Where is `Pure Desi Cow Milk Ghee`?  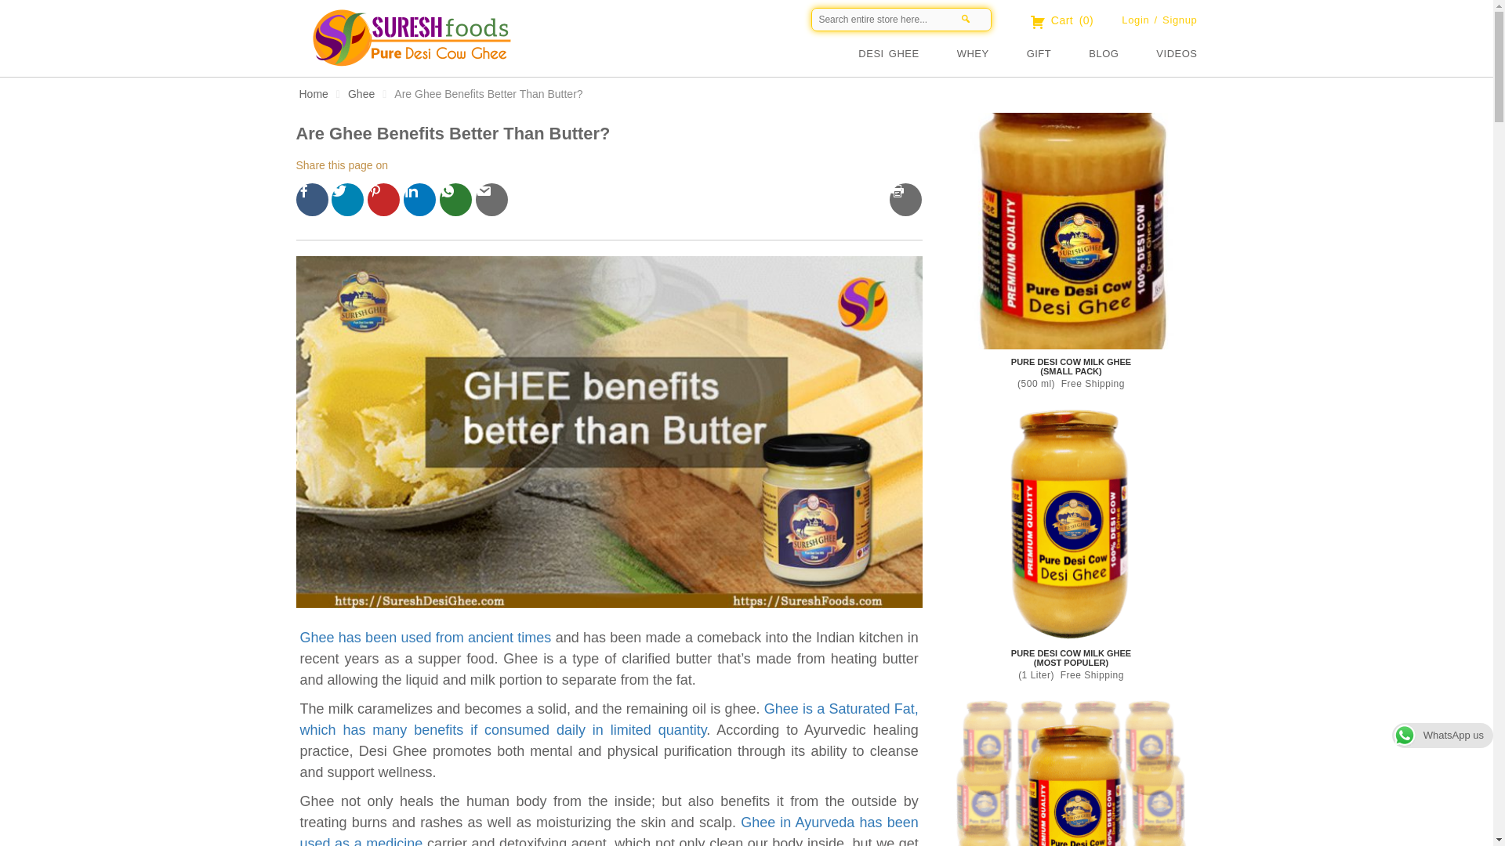 Pure Desi Cow Milk Ghee is located at coordinates (1071, 522).